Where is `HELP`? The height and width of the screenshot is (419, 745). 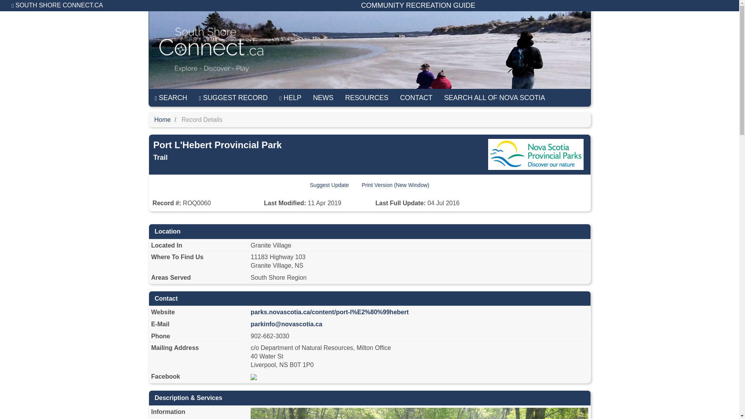 HELP is located at coordinates (290, 98).